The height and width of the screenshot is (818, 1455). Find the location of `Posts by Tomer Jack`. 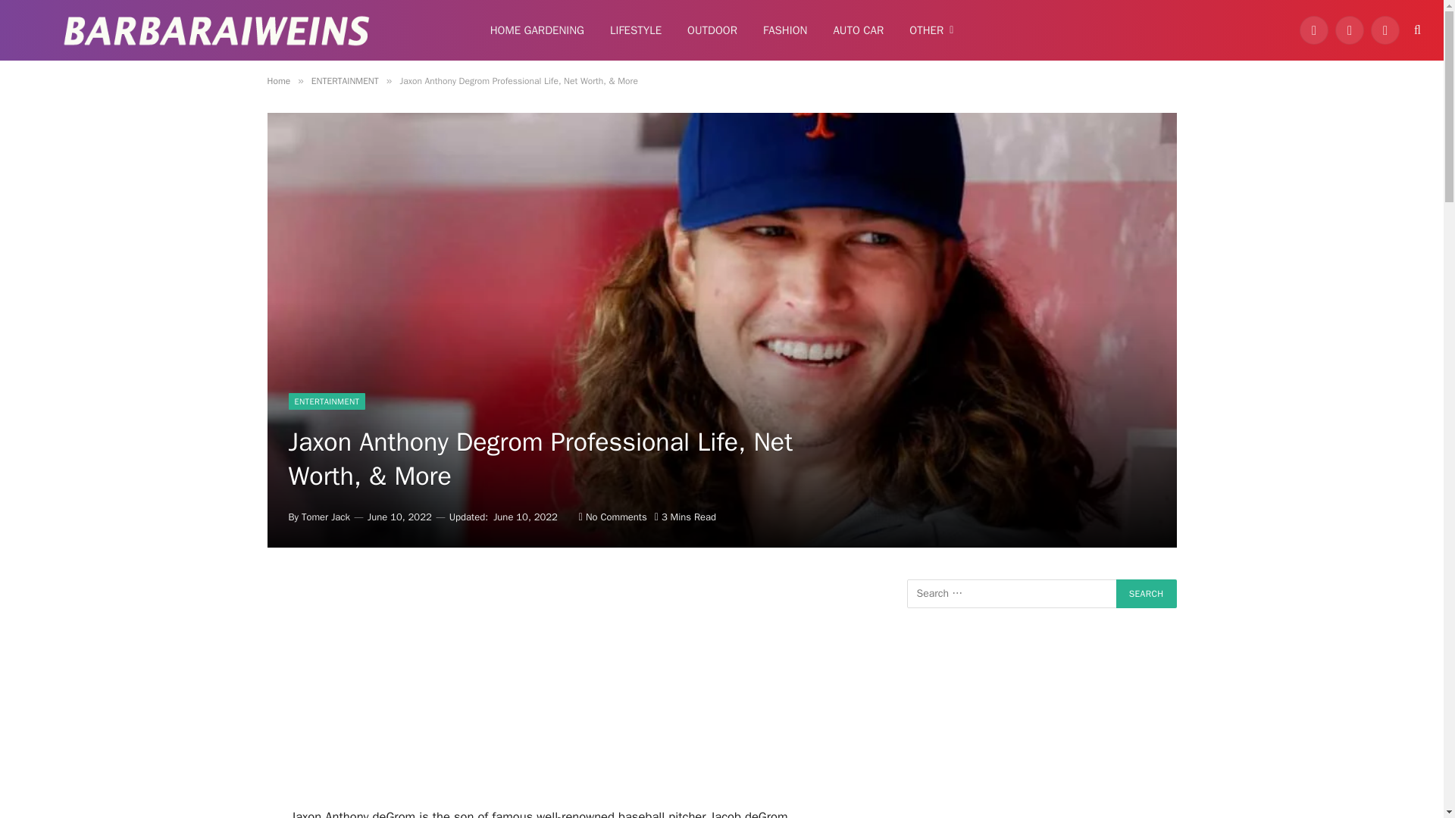

Posts by Tomer Jack is located at coordinates (326, 517).